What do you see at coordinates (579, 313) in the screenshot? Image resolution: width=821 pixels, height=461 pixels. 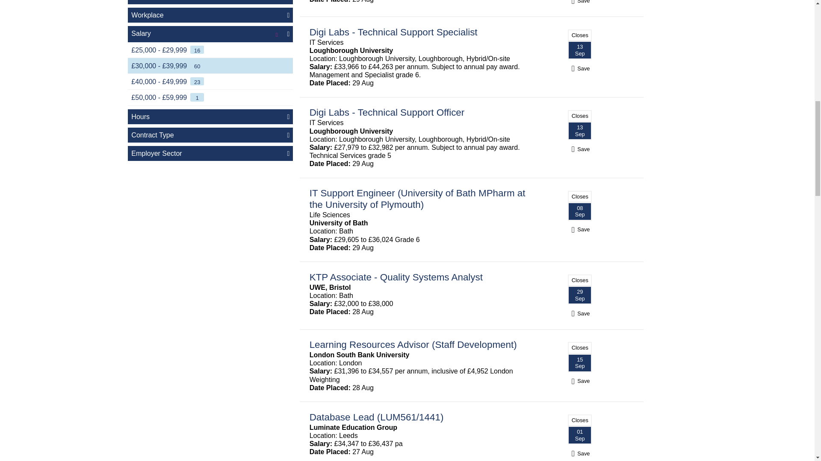 I see `Save job` at bounding box center [579, 313].